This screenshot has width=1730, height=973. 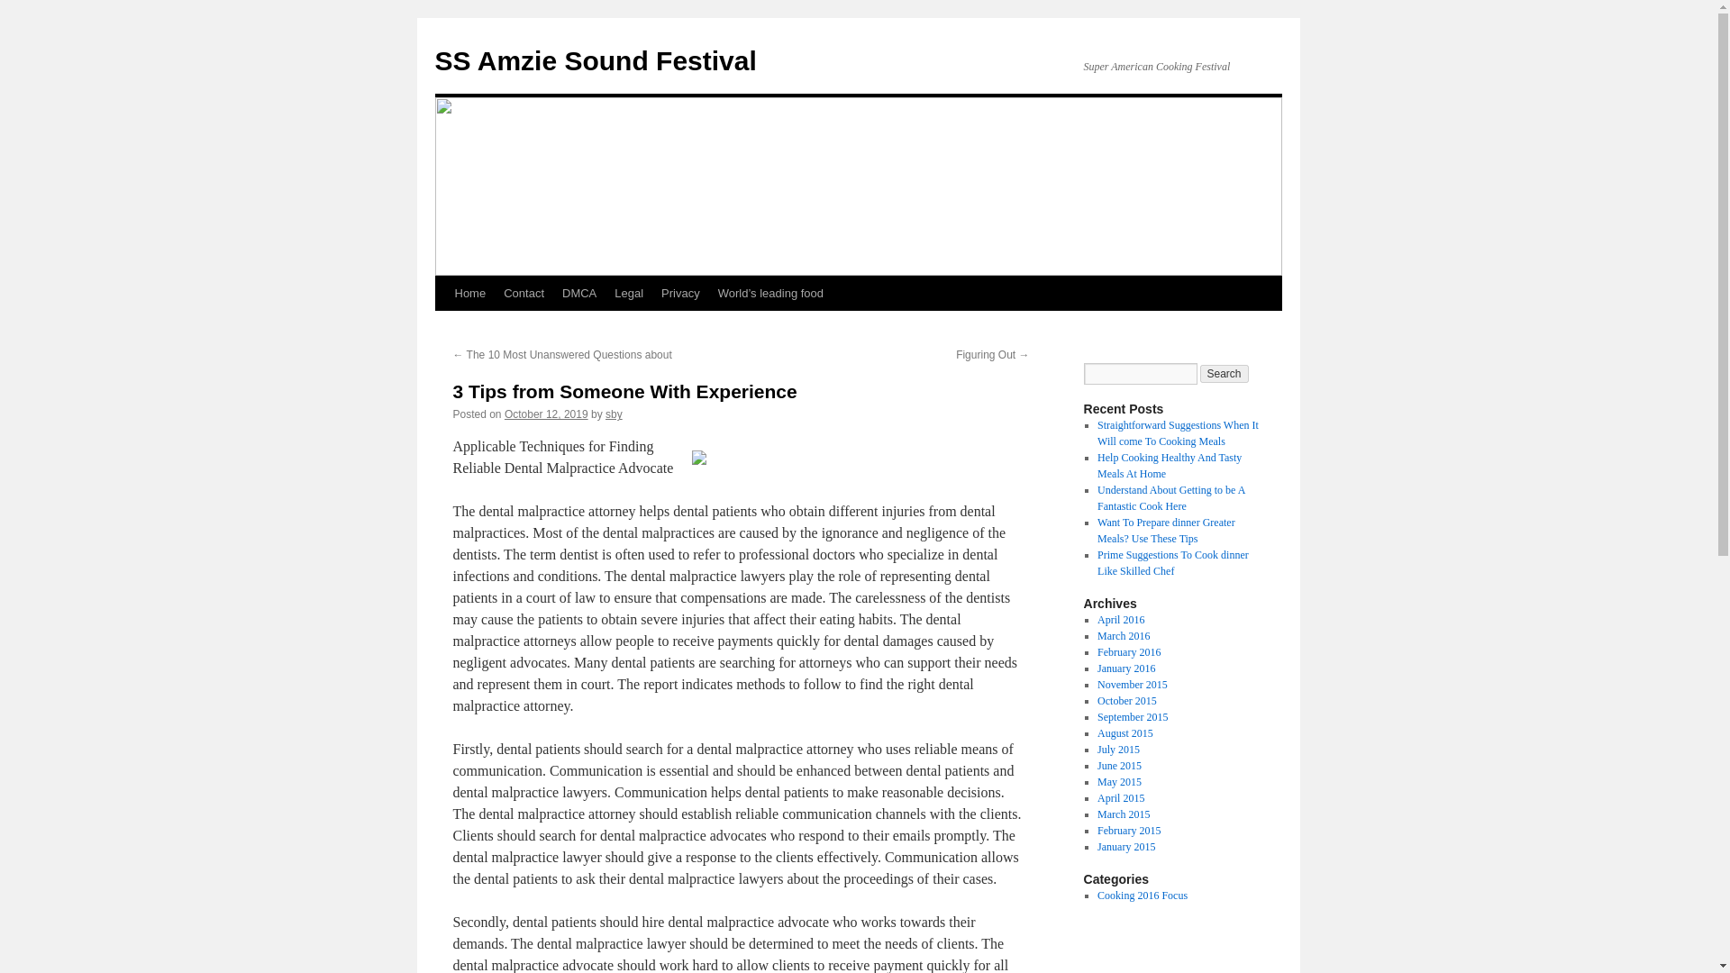 What do you see at coordinates (1170, 466) in the screenshot?
I see `Help Cooking Healthy And Tasty Meals At Home` at bounding box center [1170, 466].